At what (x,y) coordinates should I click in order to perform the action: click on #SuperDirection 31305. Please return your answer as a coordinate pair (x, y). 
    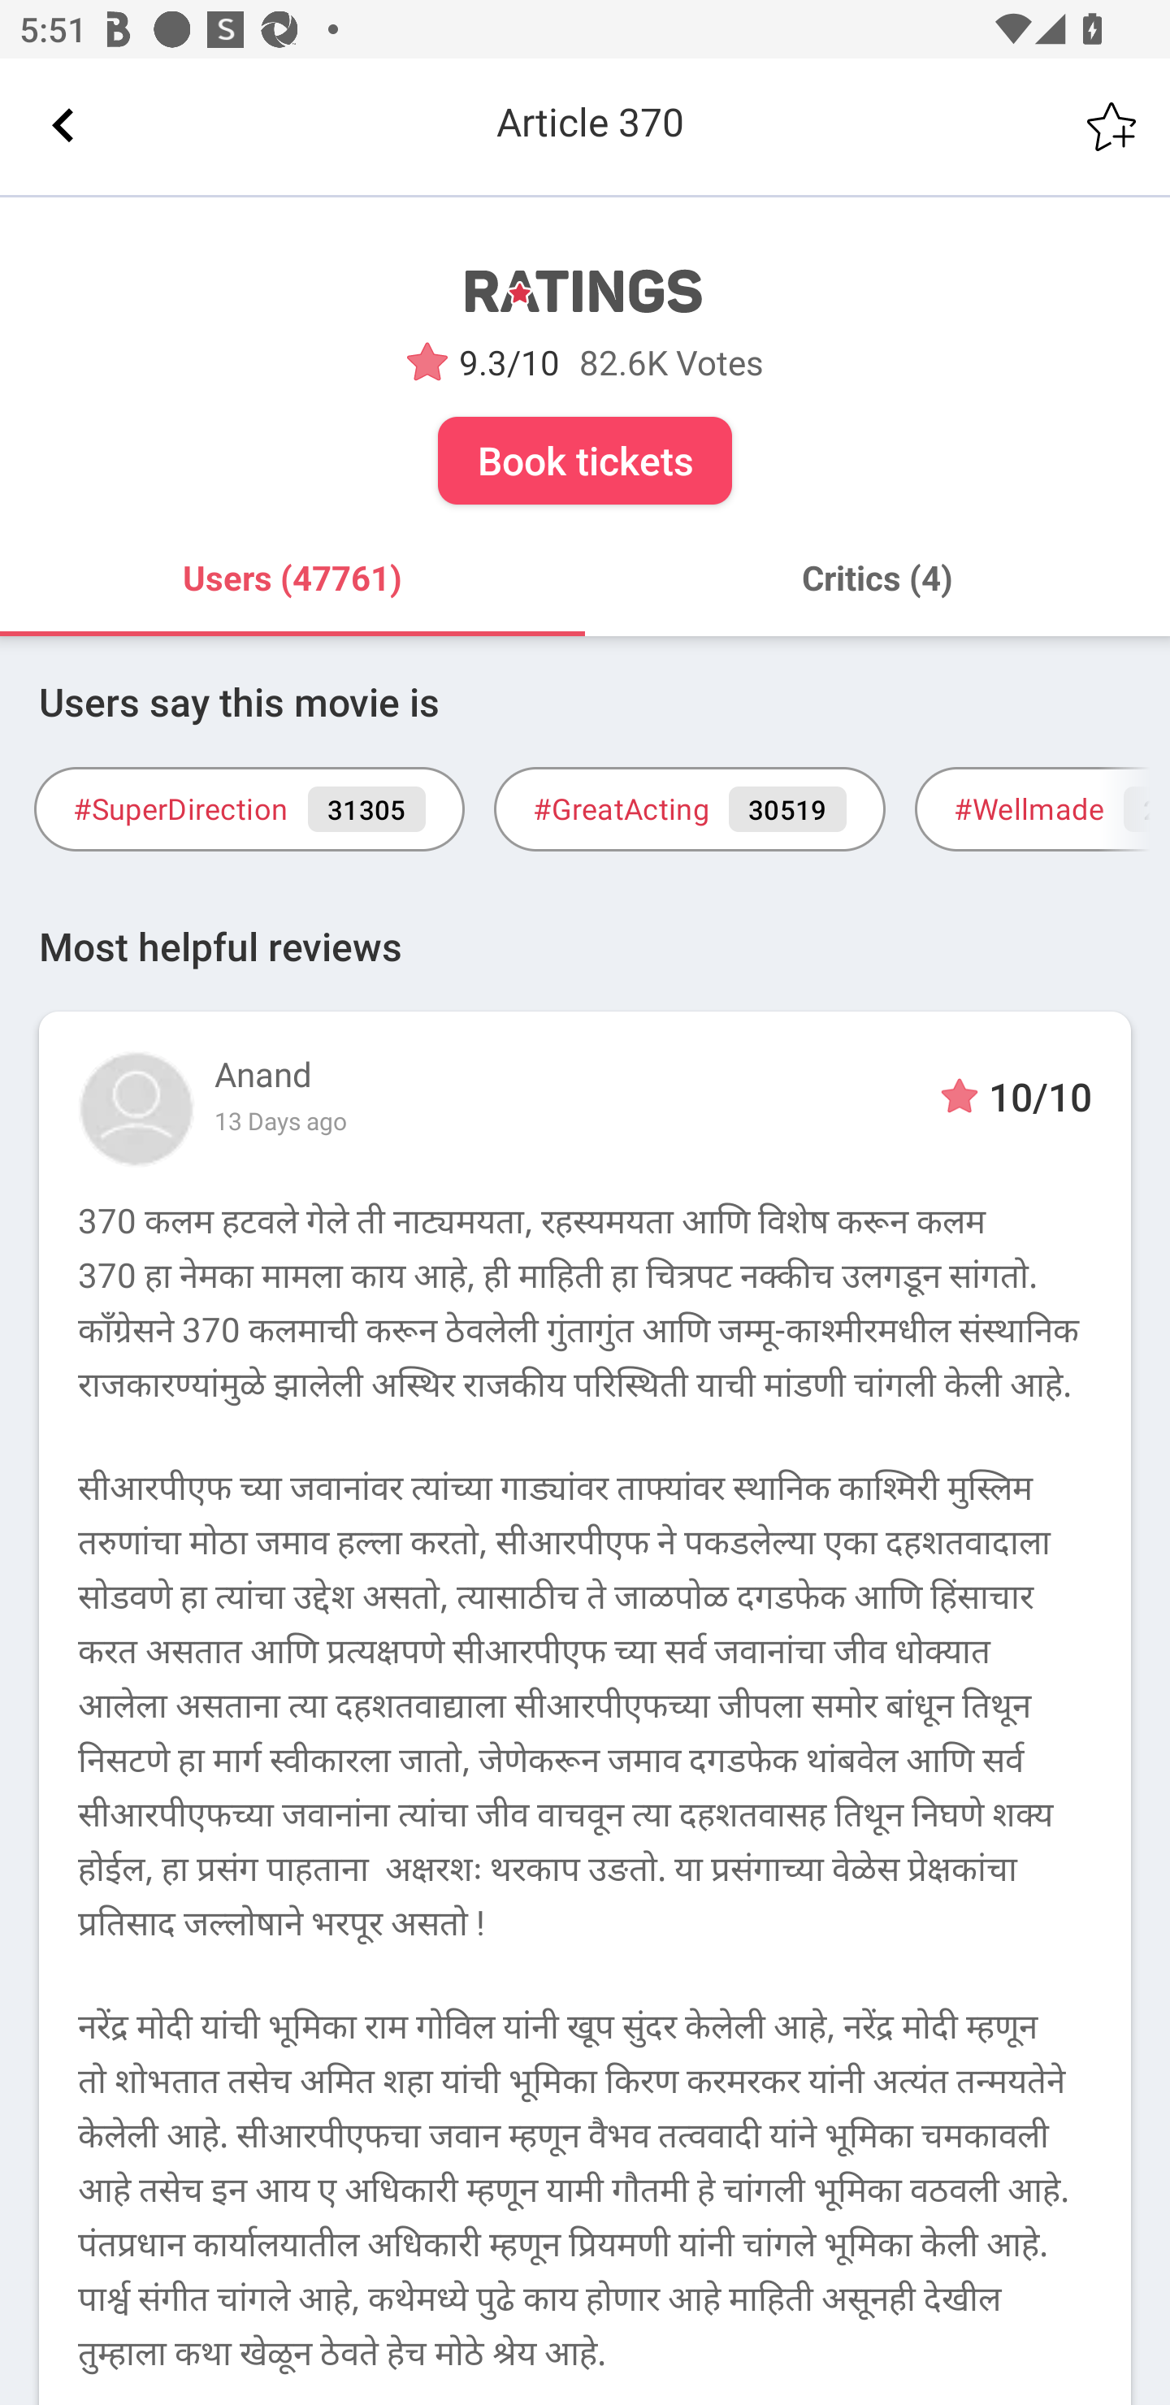
    Looking at the image, I should click on (249, 809).